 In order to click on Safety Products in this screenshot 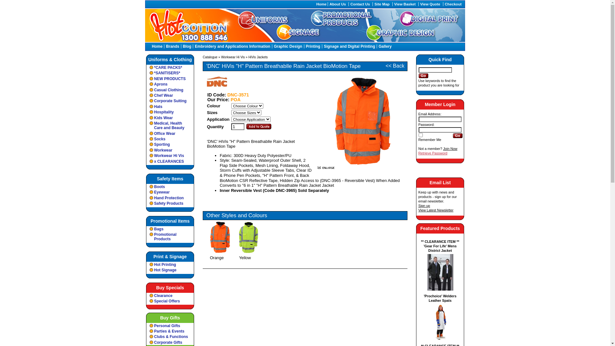, I will do `click(170, 203)`.